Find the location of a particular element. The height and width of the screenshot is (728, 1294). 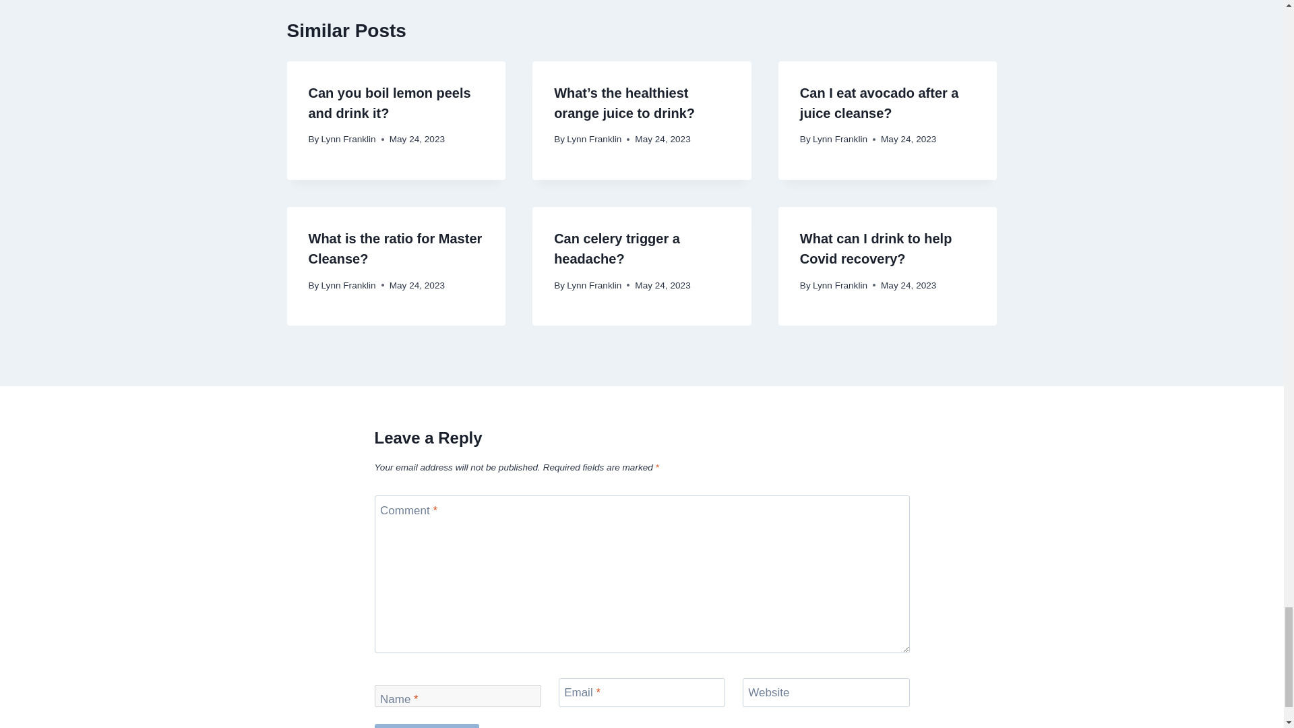

Can I eat avocado after a juice cleanse? is located at coordinates (879, 103).